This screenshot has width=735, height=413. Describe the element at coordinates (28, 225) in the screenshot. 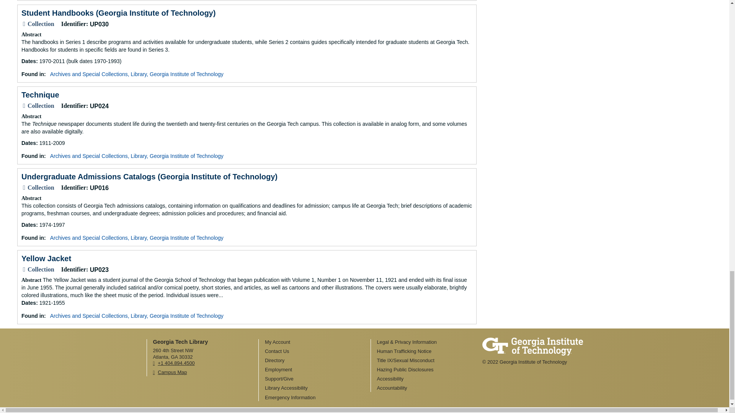

I see `translation missing: en.dates` at that location.